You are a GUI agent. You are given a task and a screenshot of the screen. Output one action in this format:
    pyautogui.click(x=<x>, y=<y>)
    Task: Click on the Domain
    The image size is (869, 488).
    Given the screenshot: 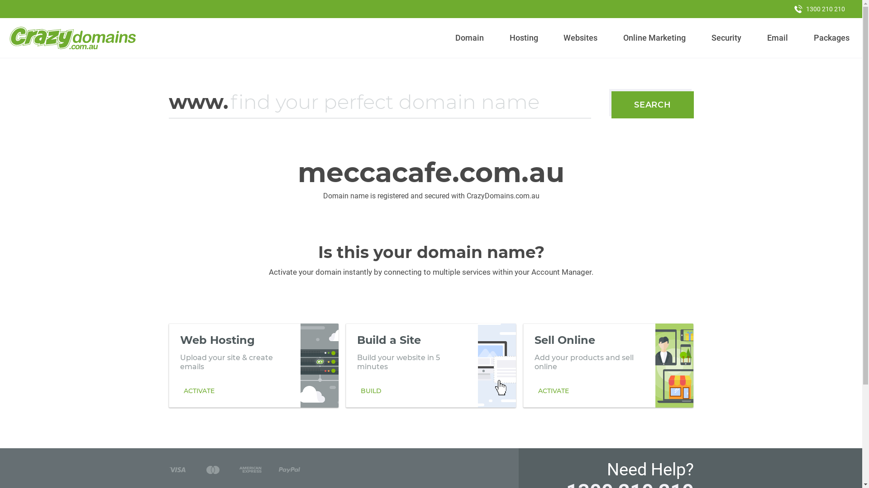 What is the action you would take?
    pyautogui.click(x=470, y=38)
    